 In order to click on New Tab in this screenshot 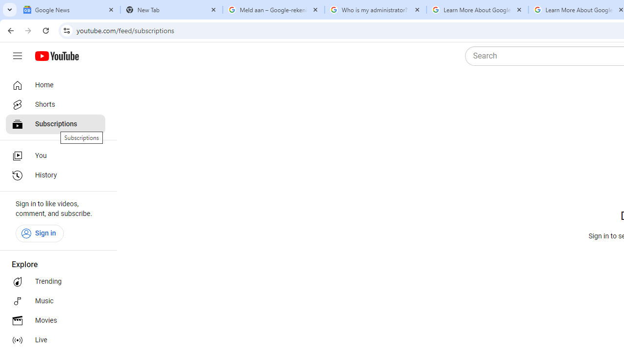, I will do `click(172, 10)`.